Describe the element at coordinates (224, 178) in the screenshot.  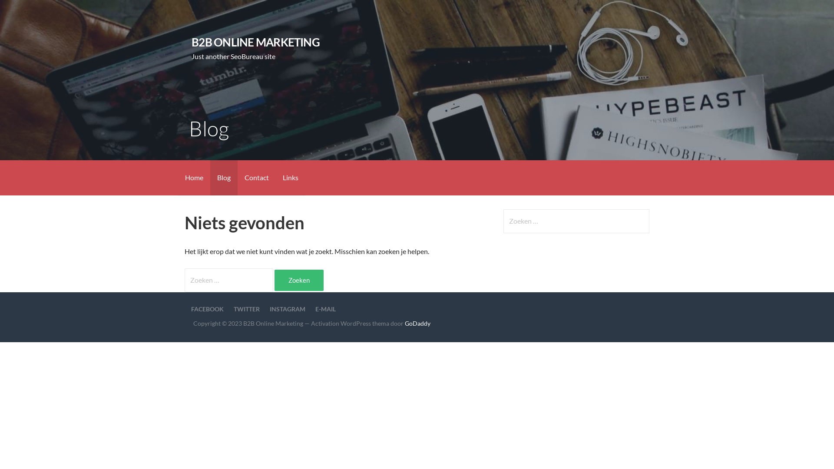
I see `Blog` at that location.